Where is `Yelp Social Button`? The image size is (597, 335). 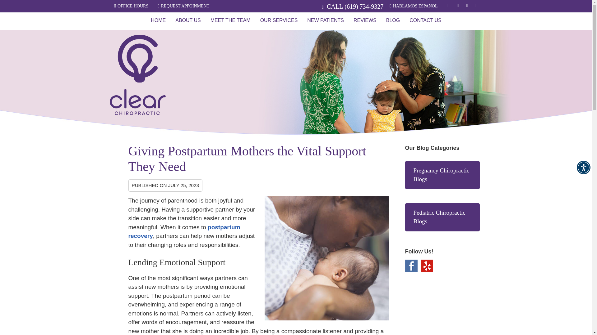 Yelp Social Button is located at coordinates (476, 6).